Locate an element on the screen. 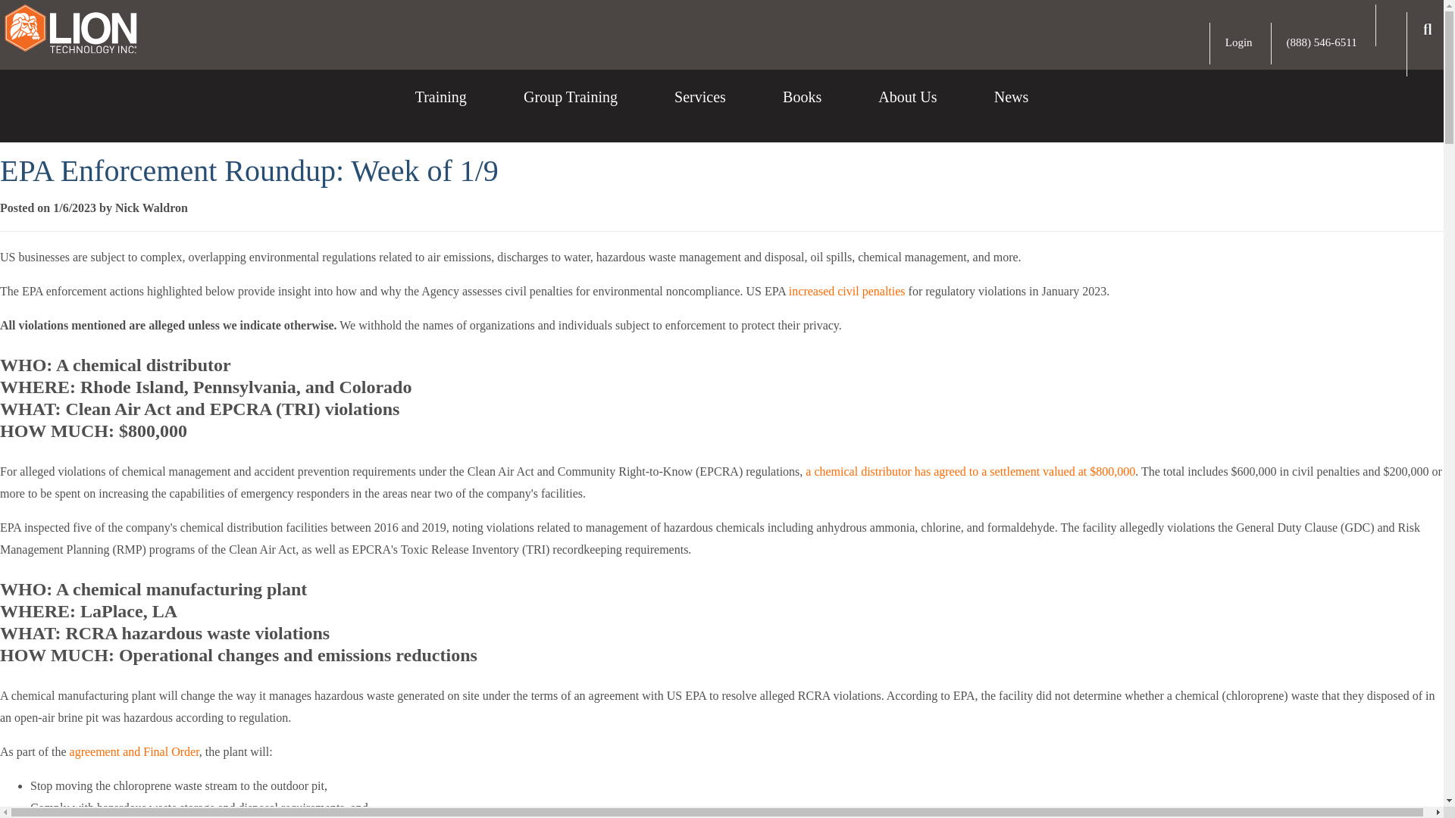 This screenshot has width=1455, height=818. Services is located at coordinates (700, 109).